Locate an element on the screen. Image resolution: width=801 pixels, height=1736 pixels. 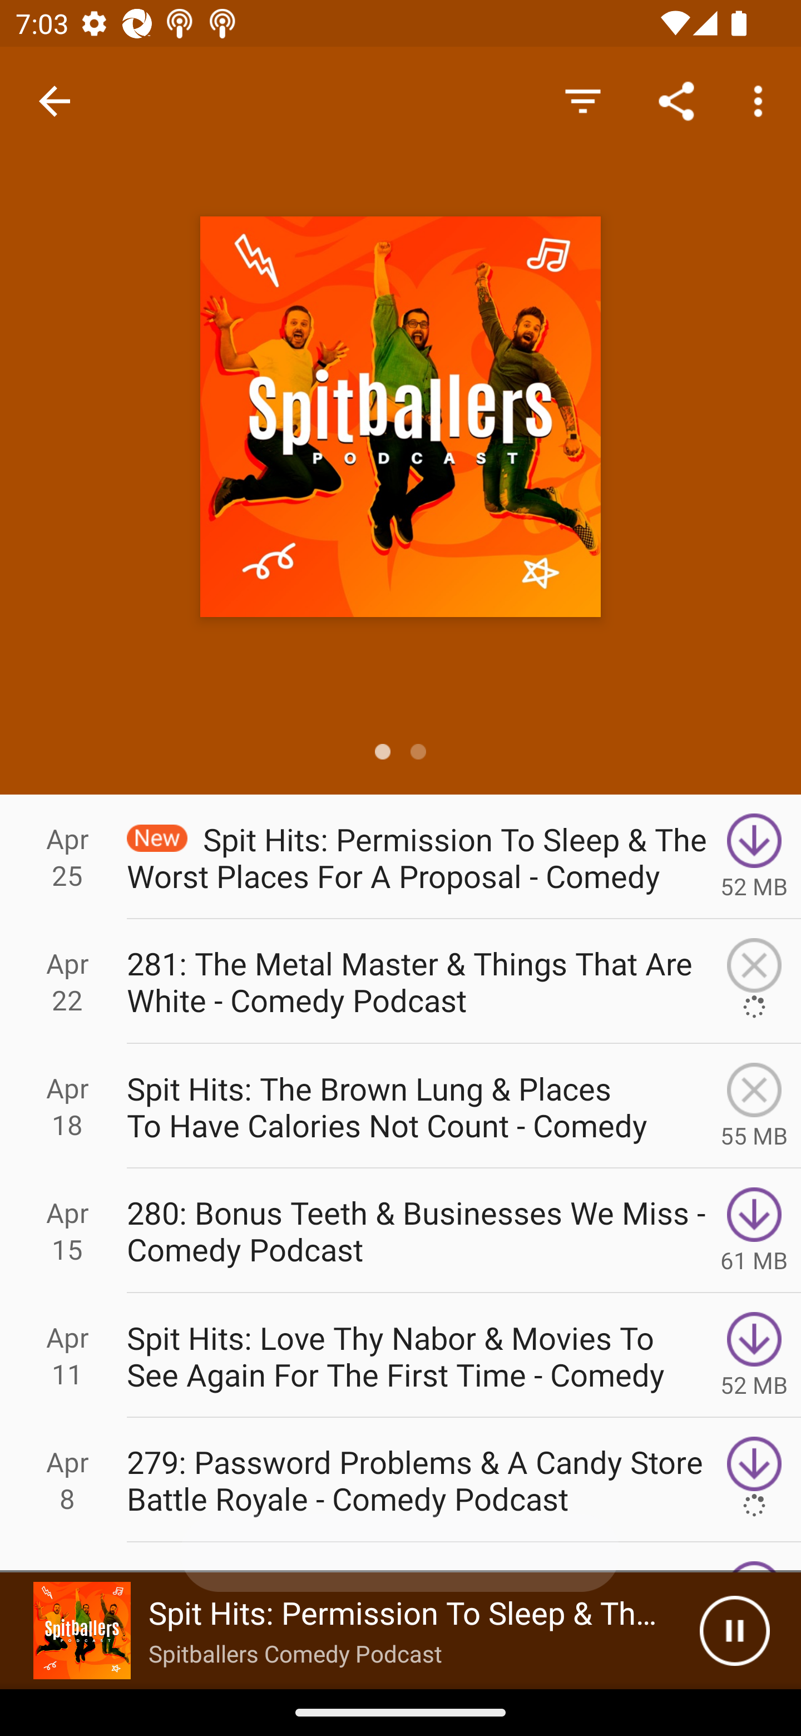
Cancel
Download  is located at coordinates (754, 980).